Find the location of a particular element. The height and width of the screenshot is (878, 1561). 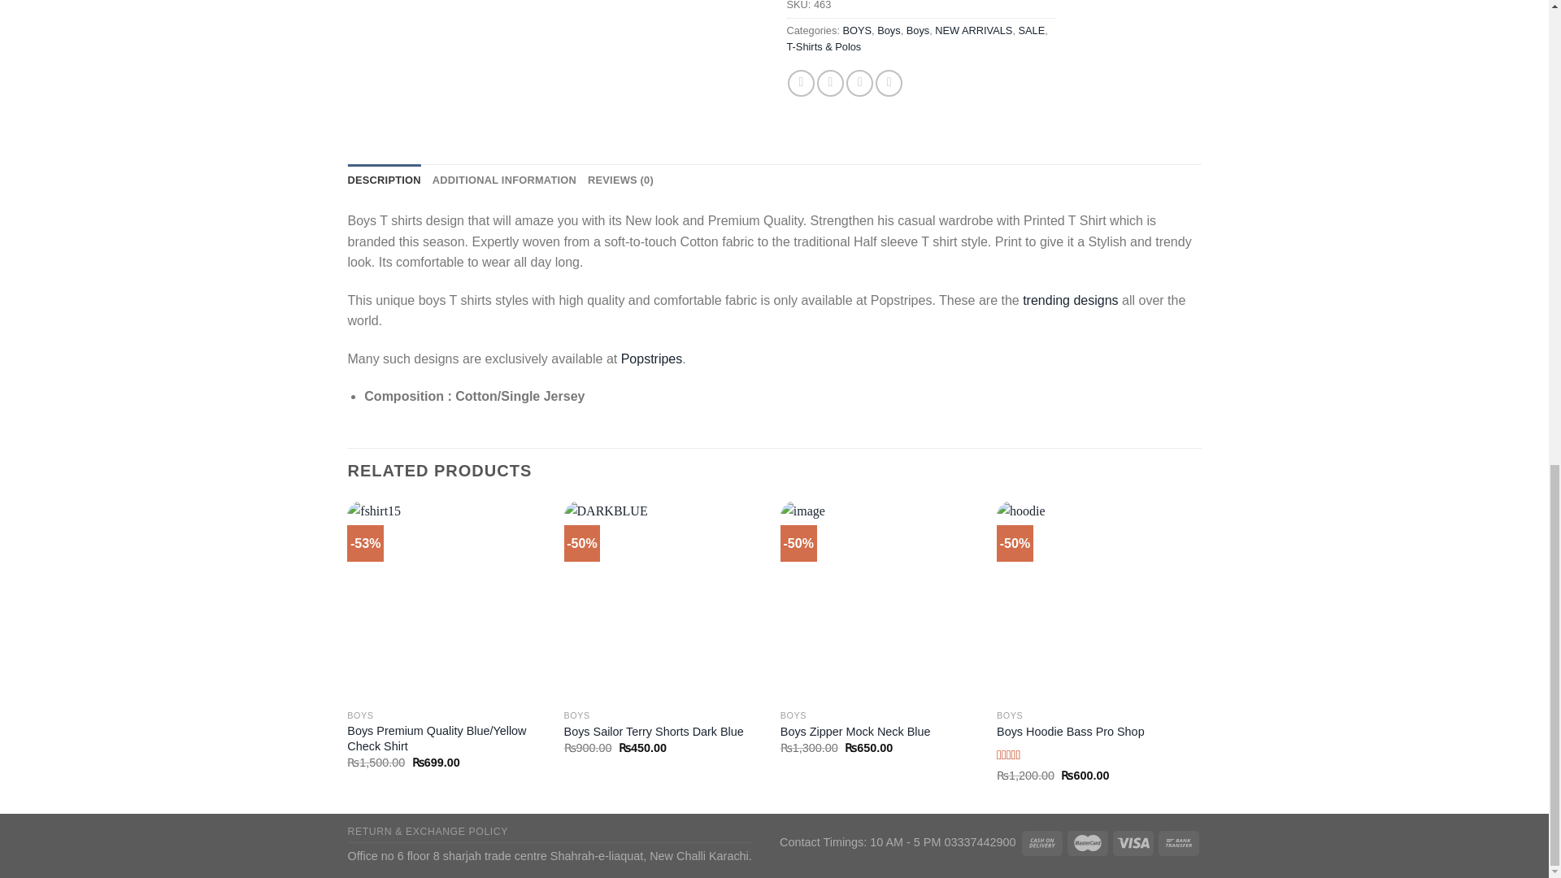

Email to a Friend is located at coordinates (859, 83).